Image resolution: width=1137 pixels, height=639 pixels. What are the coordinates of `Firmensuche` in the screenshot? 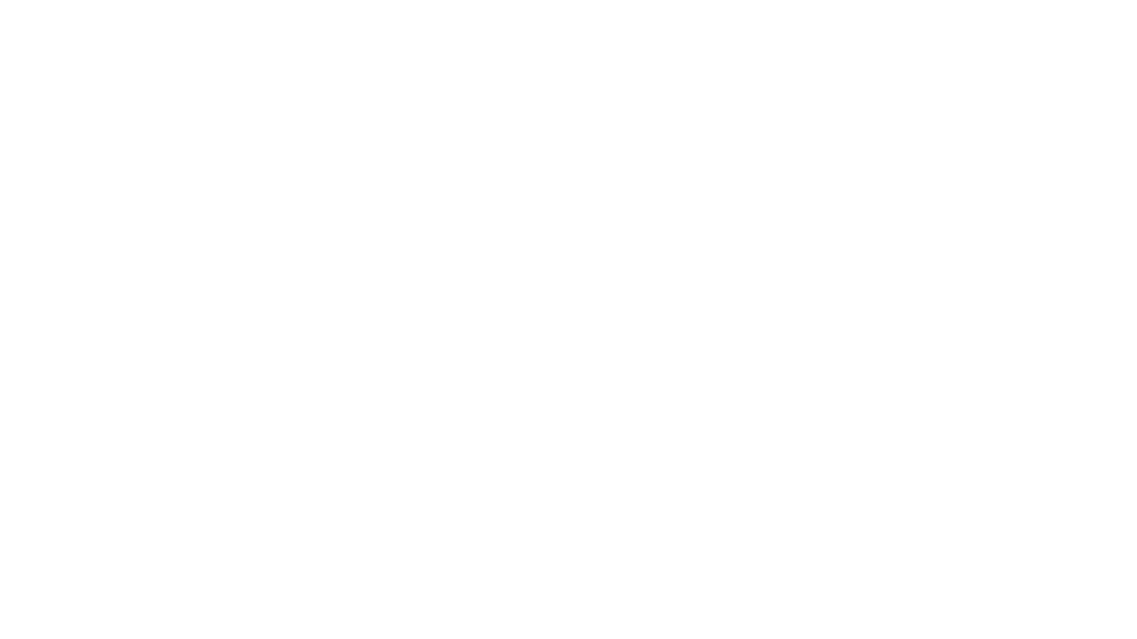 It's located at (612, 18).